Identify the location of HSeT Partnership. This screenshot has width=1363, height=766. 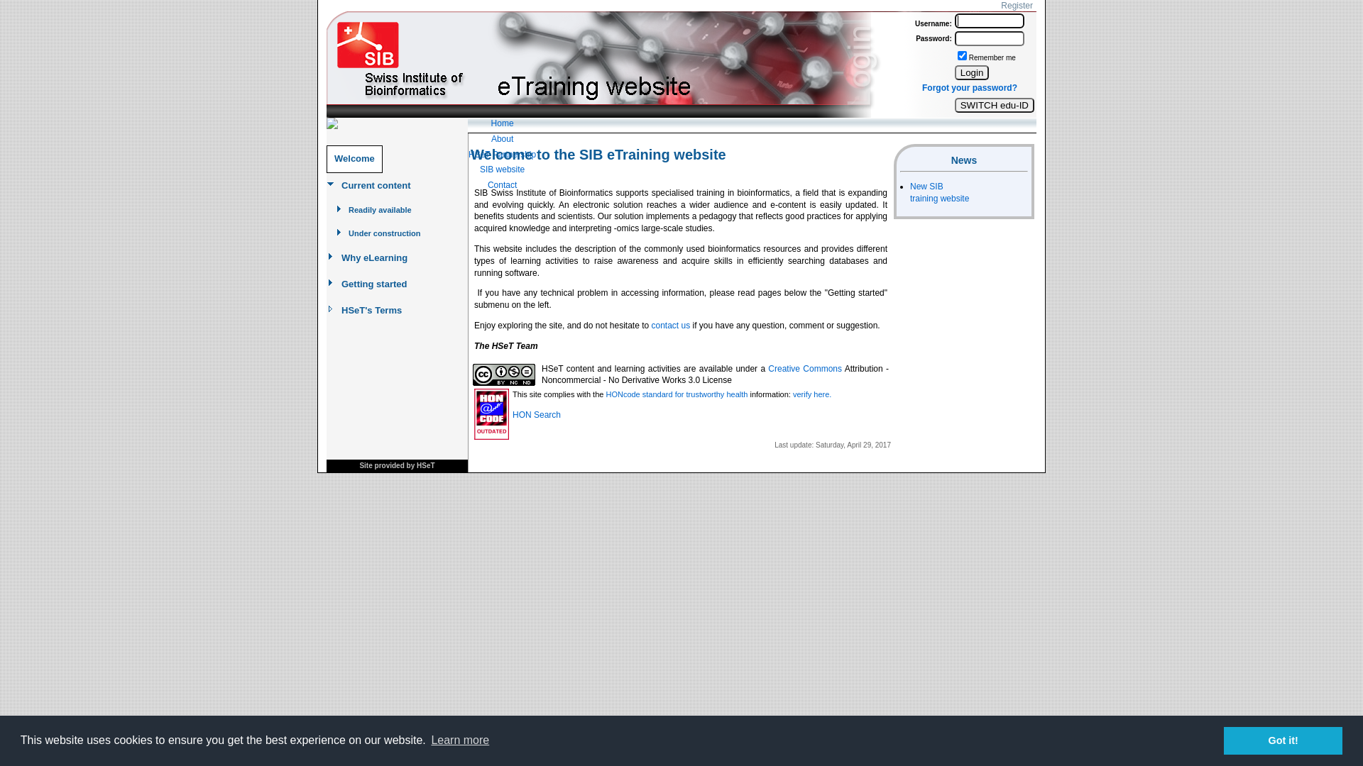
(503, 155).